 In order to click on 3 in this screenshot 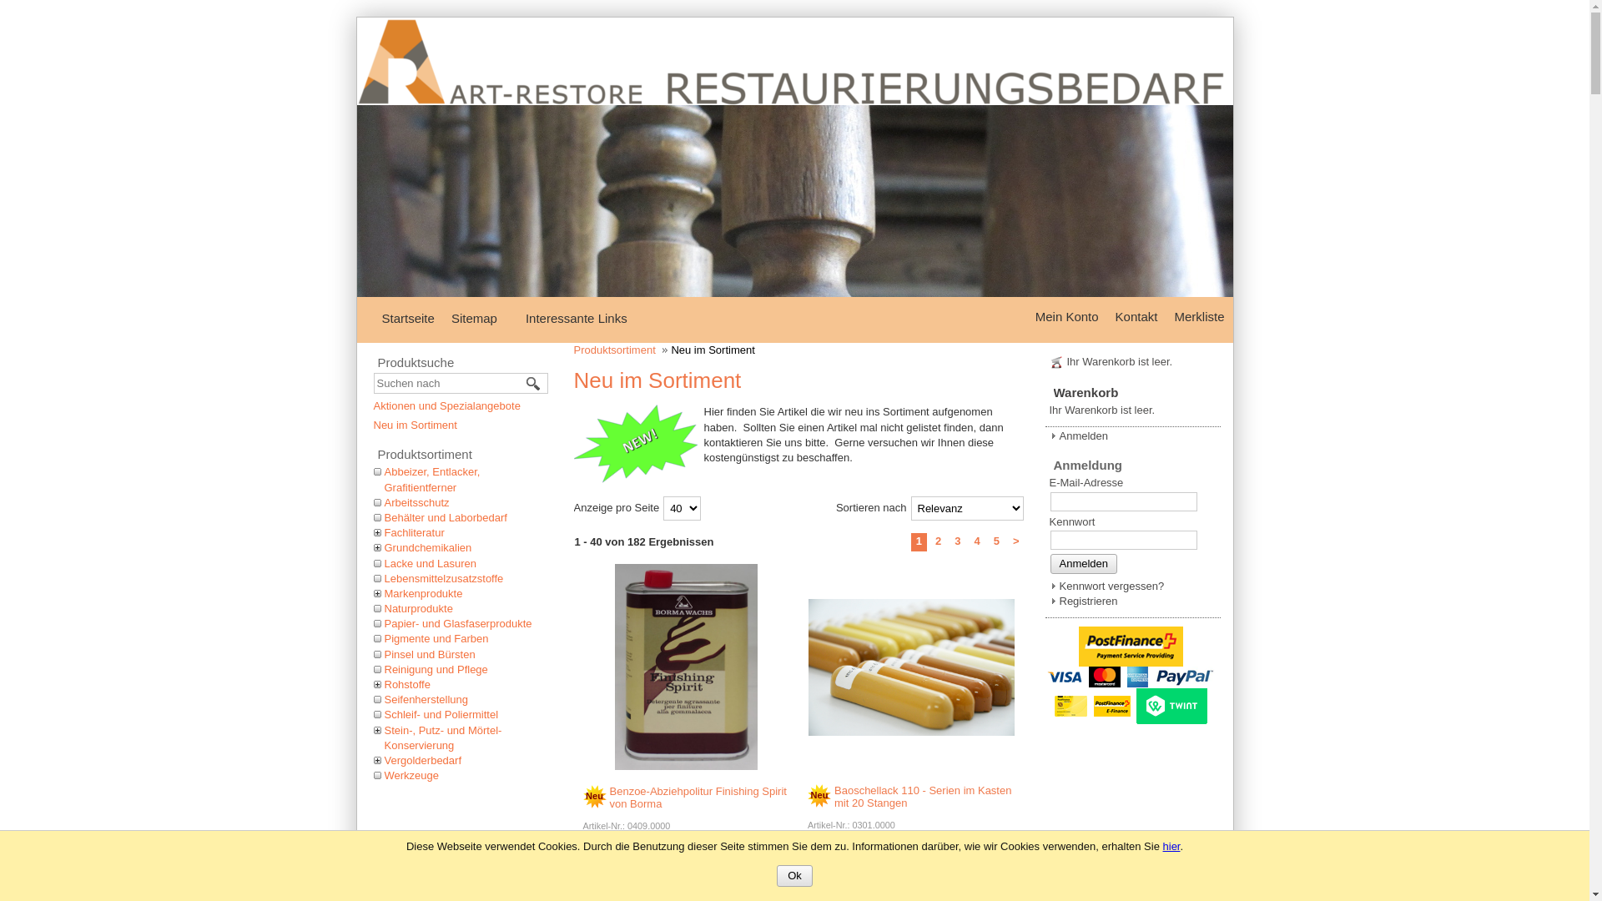, I will do `click(958, 541)`.